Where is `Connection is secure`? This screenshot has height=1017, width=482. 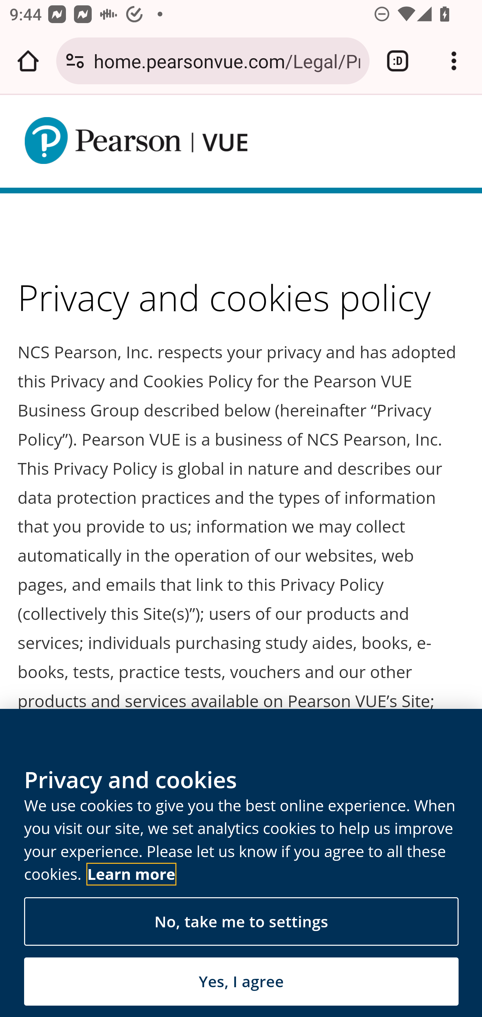
Connection is secure is located at coordinates (75, 61).